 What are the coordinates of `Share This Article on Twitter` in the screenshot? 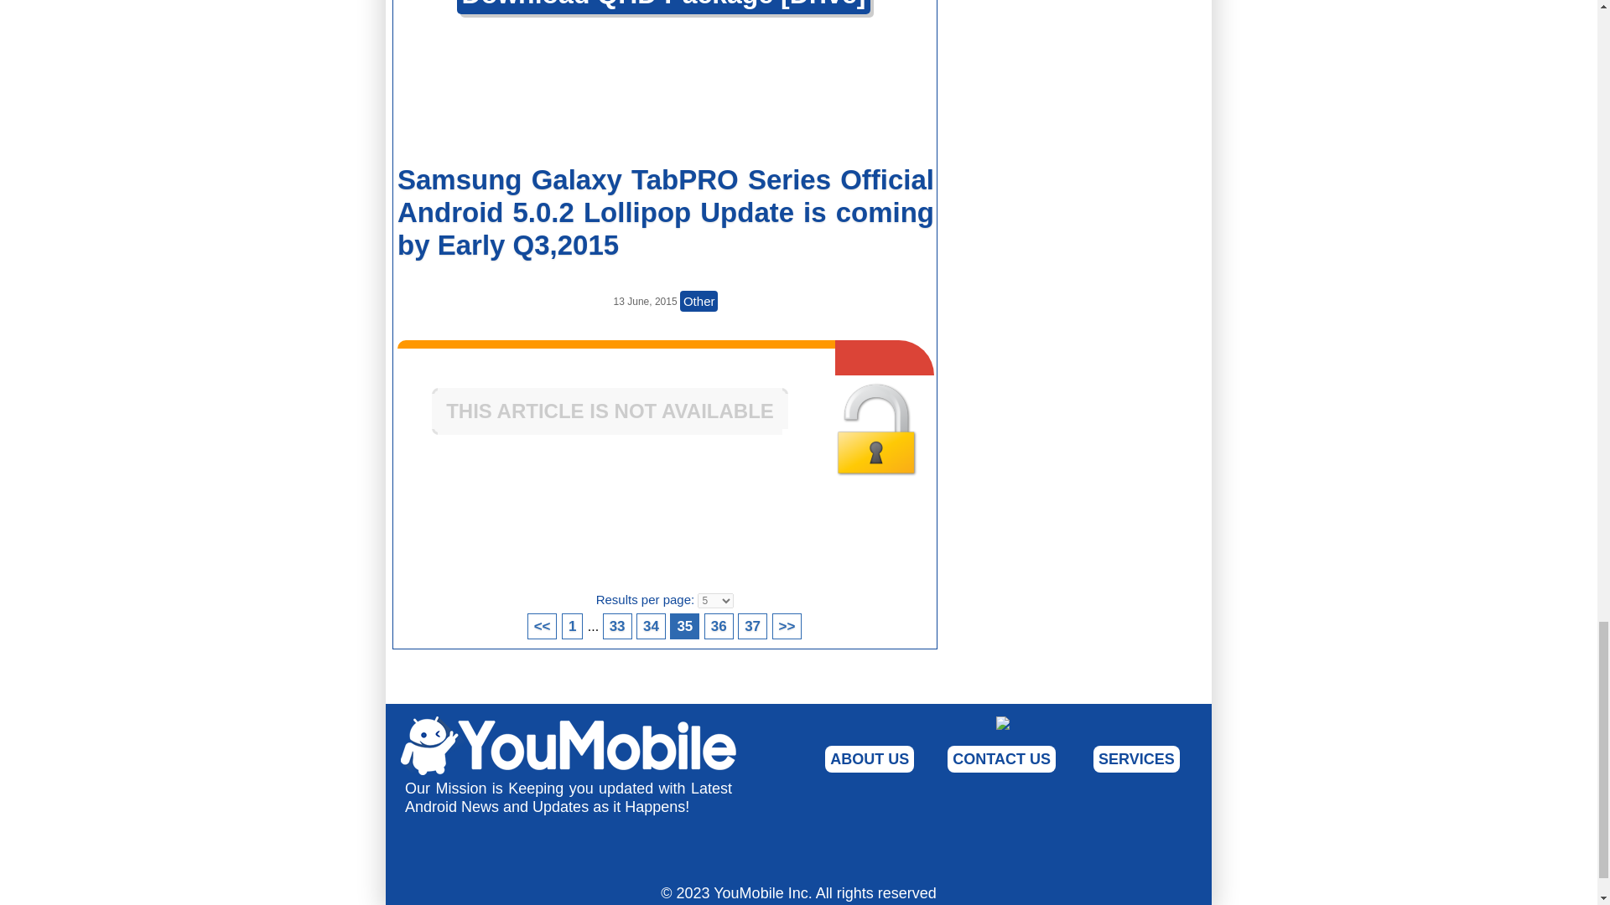 It's located at (840, 96).